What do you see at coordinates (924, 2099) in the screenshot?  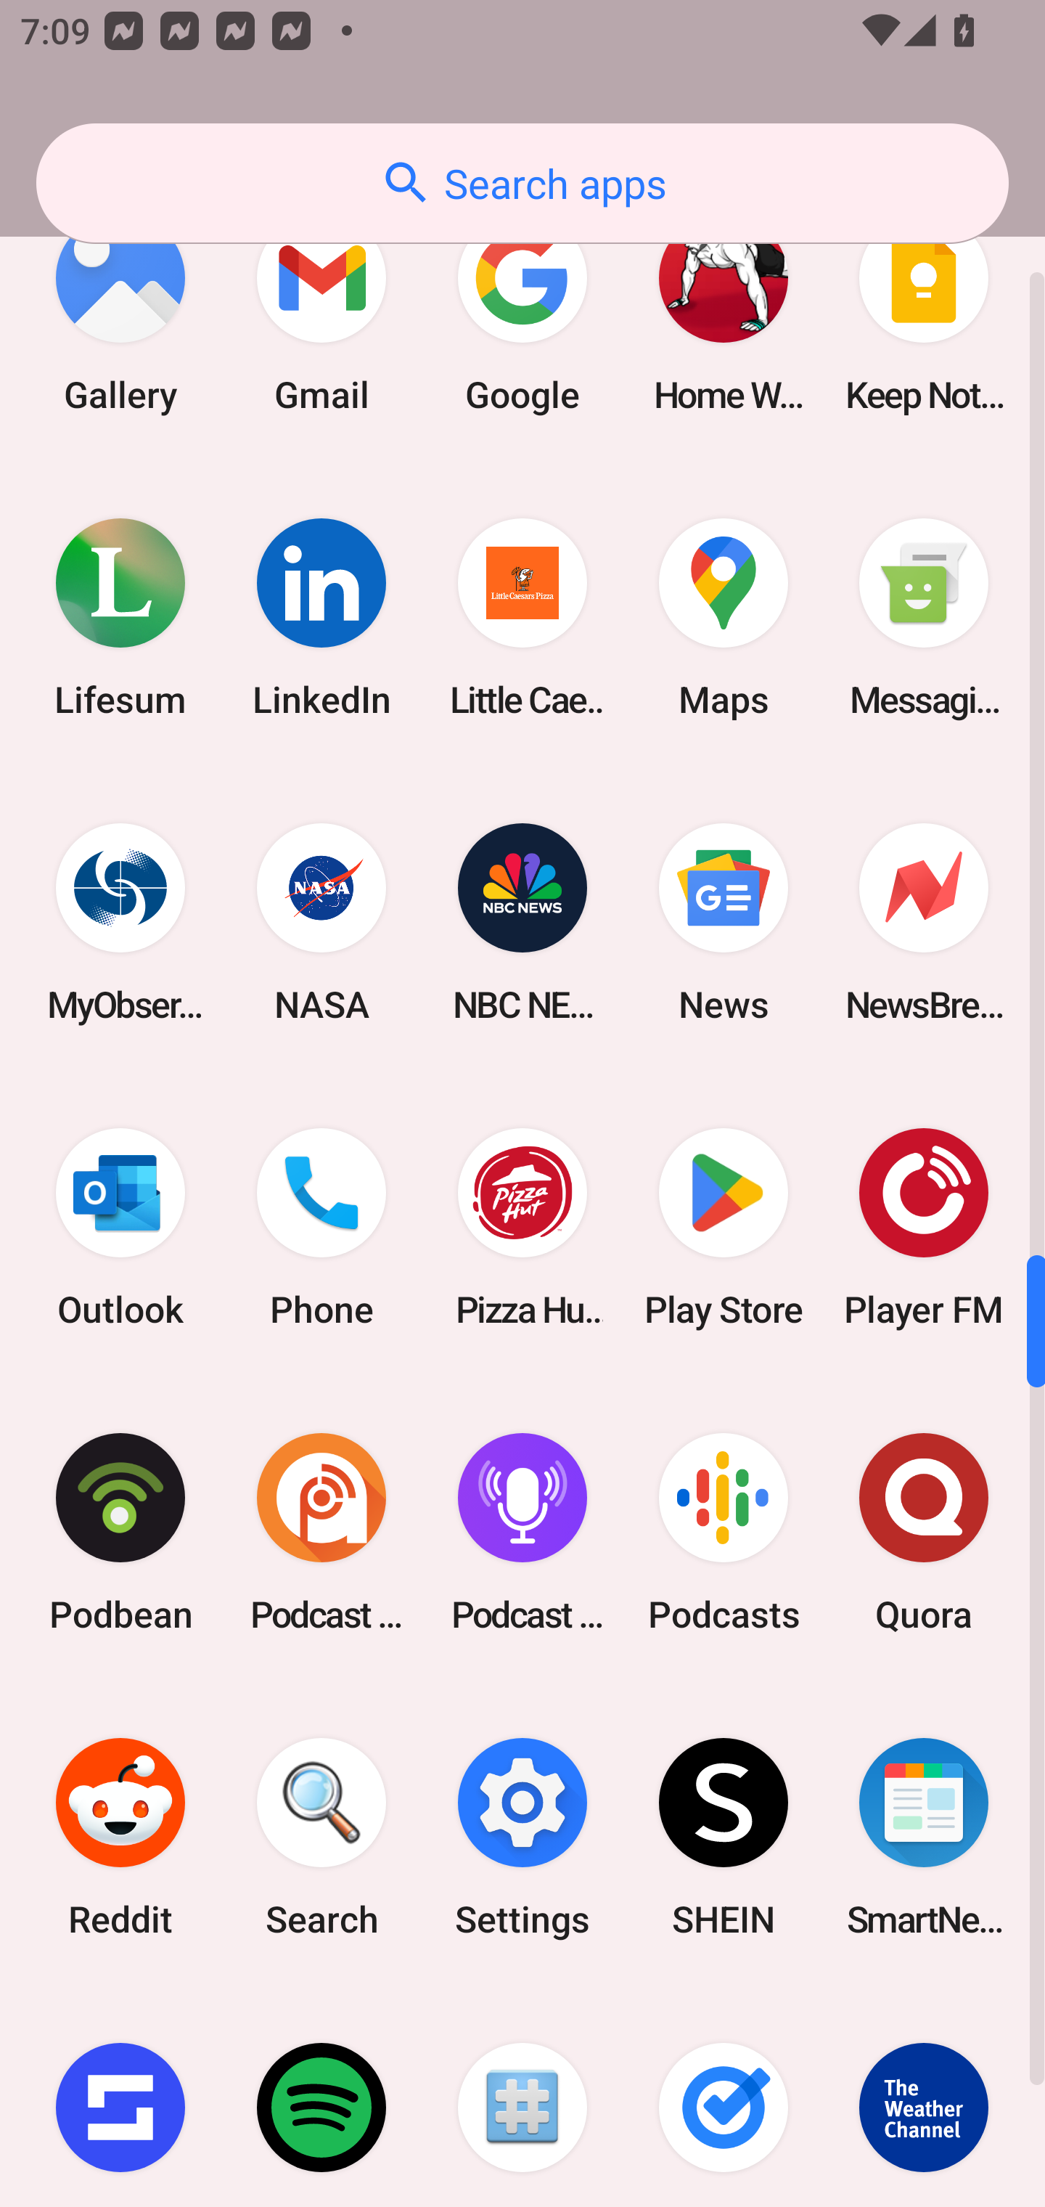 I see `The Weather Channel` at bounding box center [924, 2099].